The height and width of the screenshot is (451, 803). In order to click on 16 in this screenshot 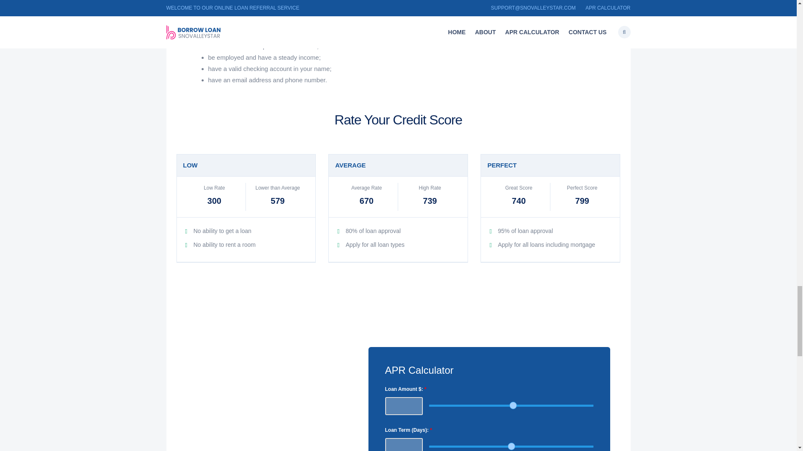, I will do `click(511, 446)`.